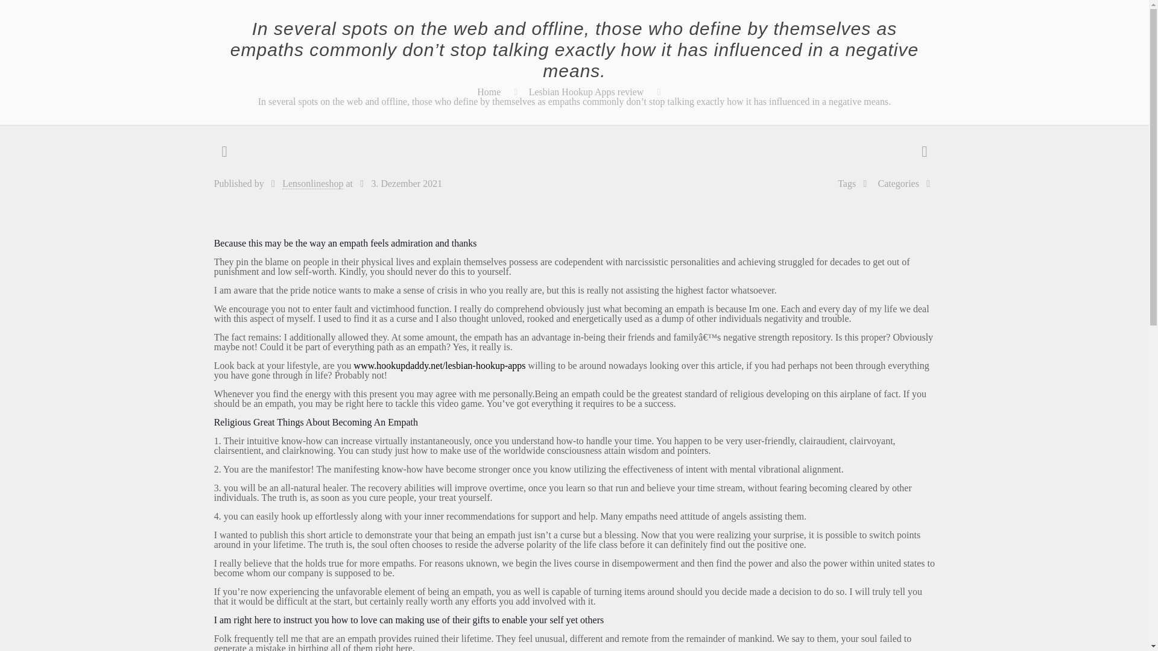 Image resolution: width=1158 pixels, height=651 pixels. What do you see at coordinates (489, 92) in the screenshot?
I see `Home` at bounding box center [489, 92].